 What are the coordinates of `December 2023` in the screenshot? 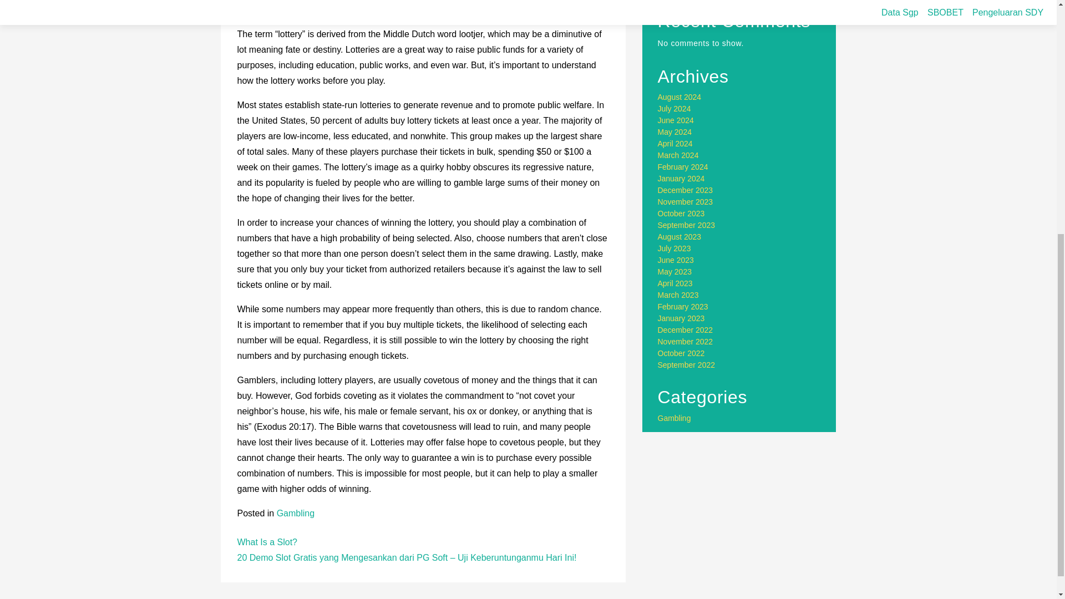 It's located at (686, 190).